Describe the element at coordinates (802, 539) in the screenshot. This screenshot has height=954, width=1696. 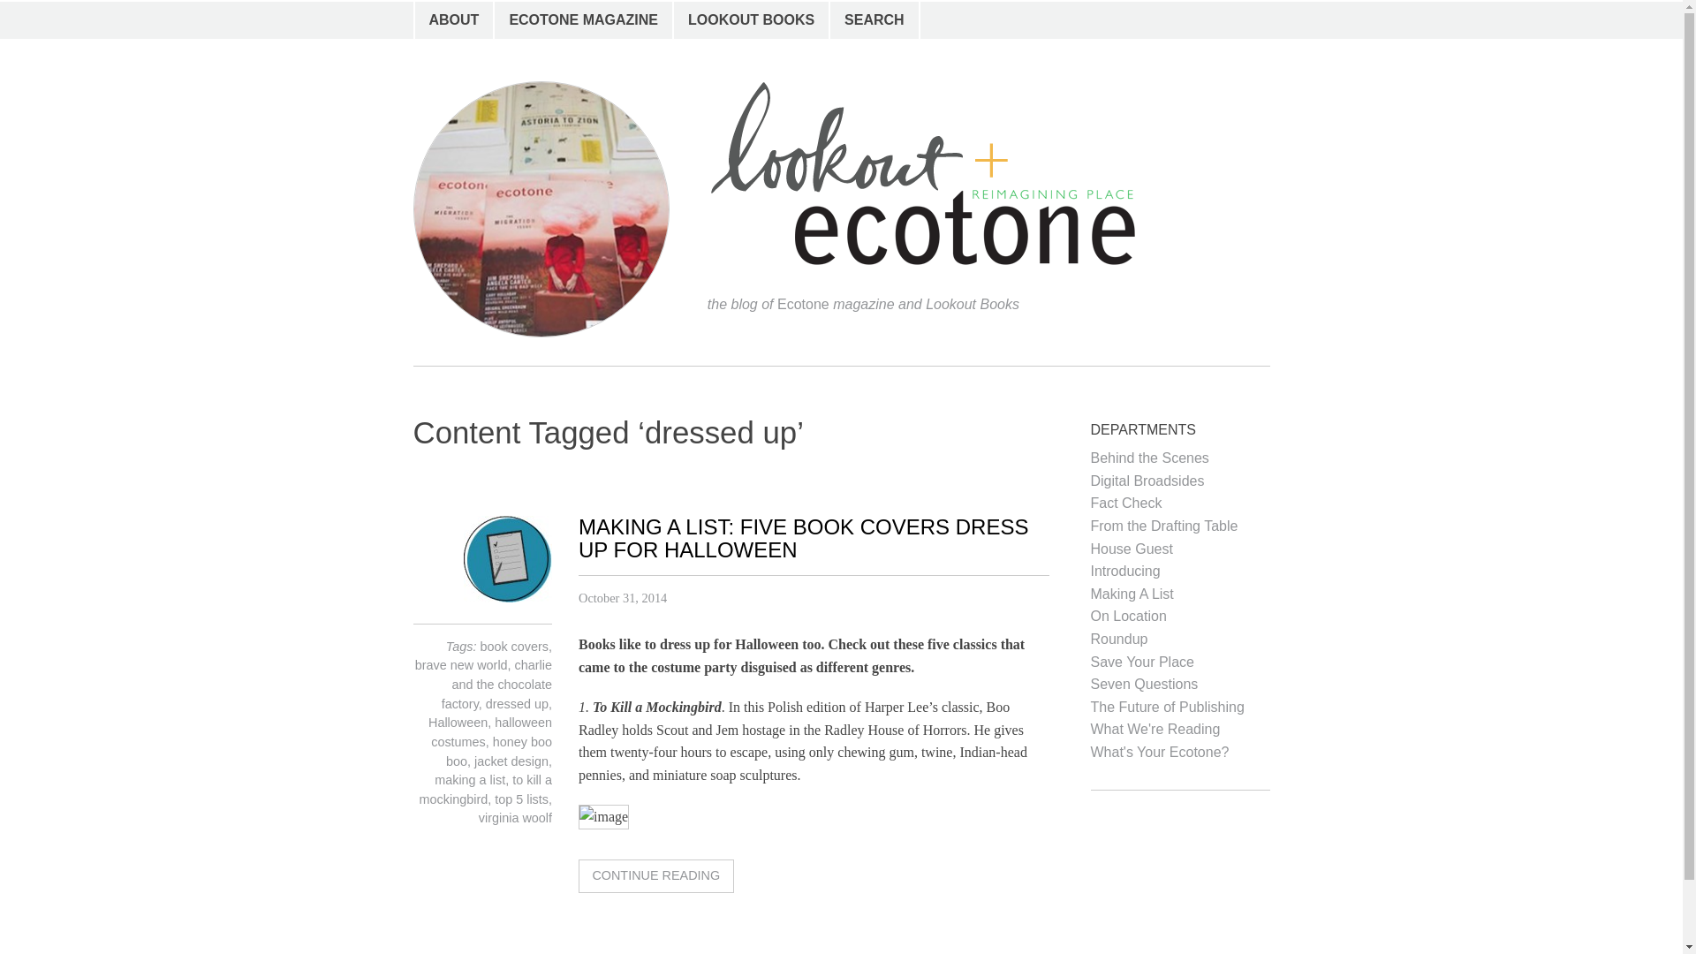
I see `MAKING A LIST: FIVE BOOK COVERS DRESS UP FOR HALLOWEEN` at that location.